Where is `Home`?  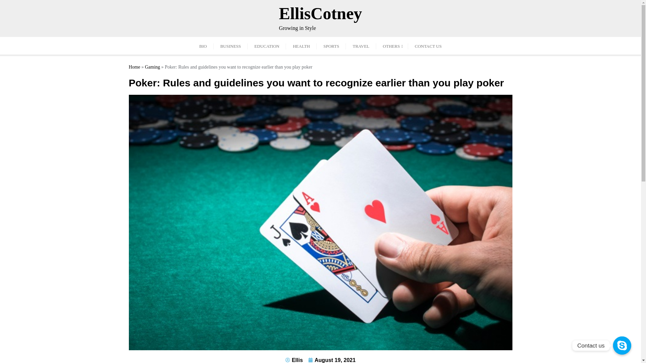
Home is located at coordinates (320, 18).